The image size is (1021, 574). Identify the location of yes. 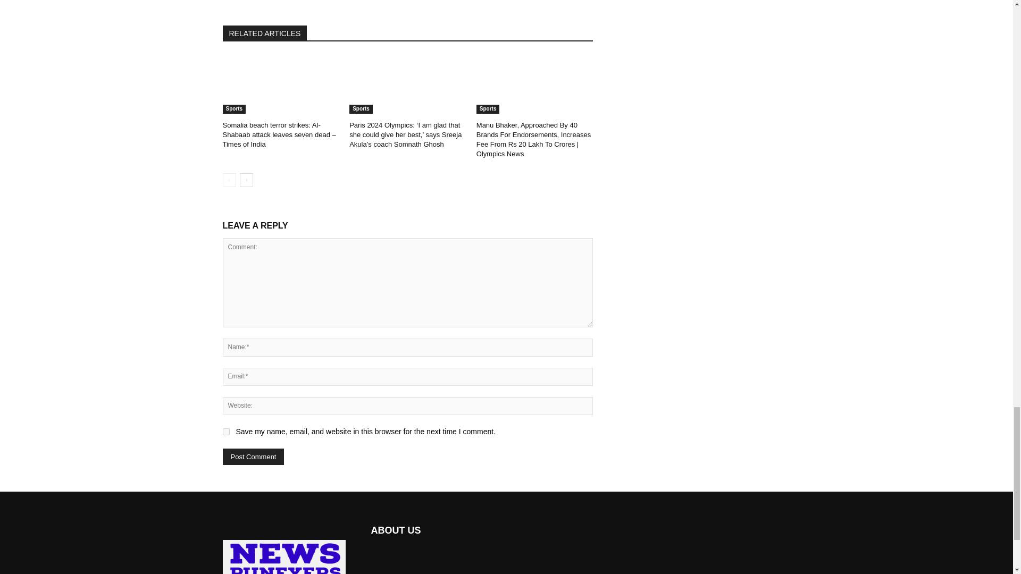
(225, 432).